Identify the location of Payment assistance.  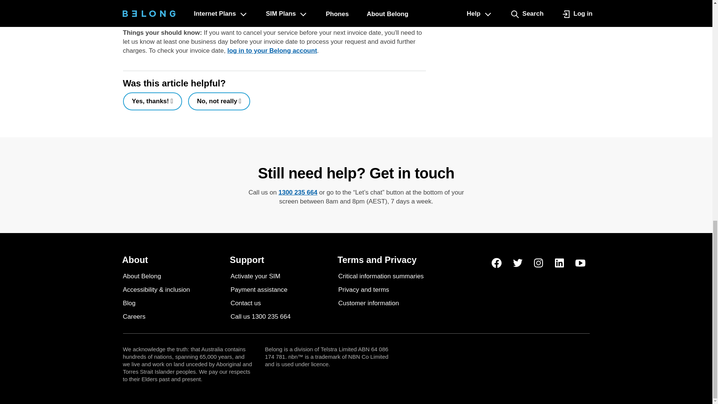
(259, 290).